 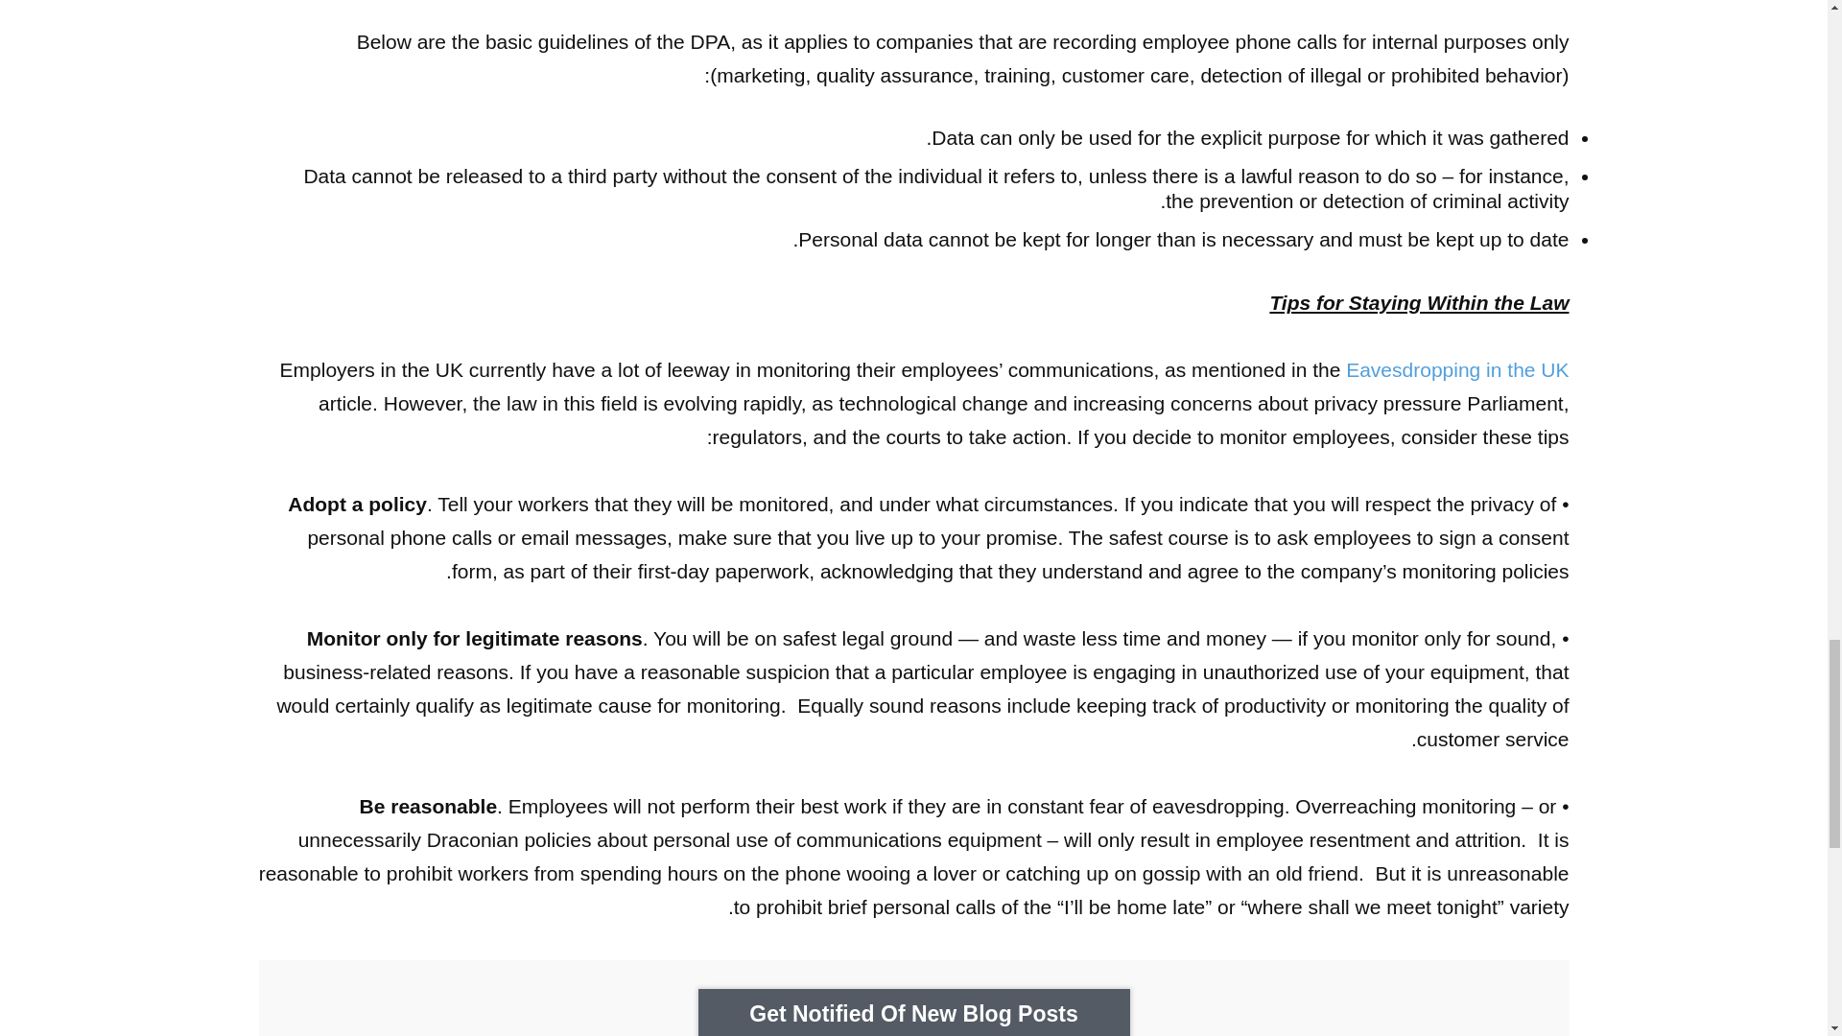 What do you see at coordinates (1457, 369) in the screenshot?
I see `Eavesdropping in the UK` at bounding box center [1457, 369].